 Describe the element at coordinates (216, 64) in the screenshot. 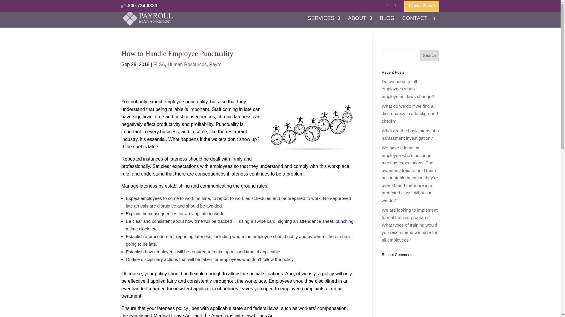

I see `Payroll` at that location.